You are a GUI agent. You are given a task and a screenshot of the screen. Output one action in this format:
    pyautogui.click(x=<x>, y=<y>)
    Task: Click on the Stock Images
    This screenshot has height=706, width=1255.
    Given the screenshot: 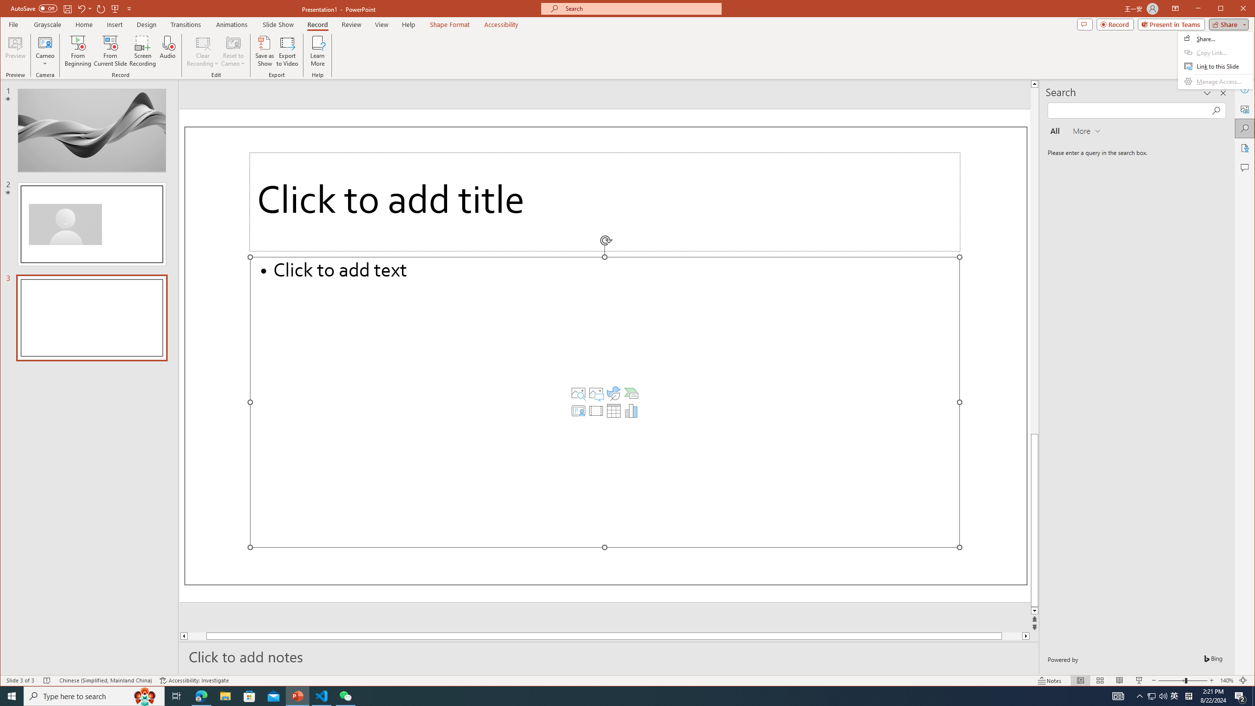 What is the action you would take?
    pyautogui.click(x=578, y=393)
    